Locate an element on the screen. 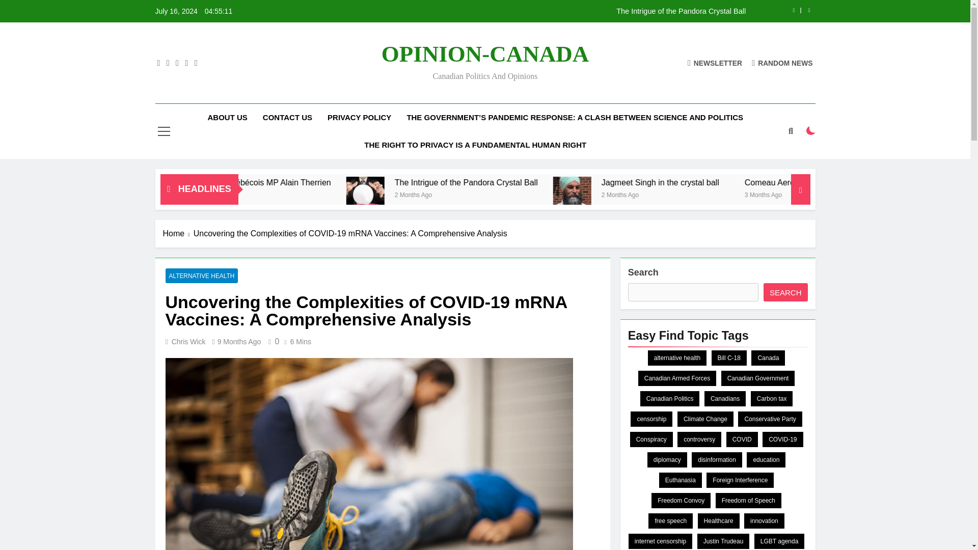 This screenshot has height=550, width=978. THE RIGHT TO PRIVACY IS A FUNDAMENTAL HUMAN RIGHT is located at coordinates (475, 145).